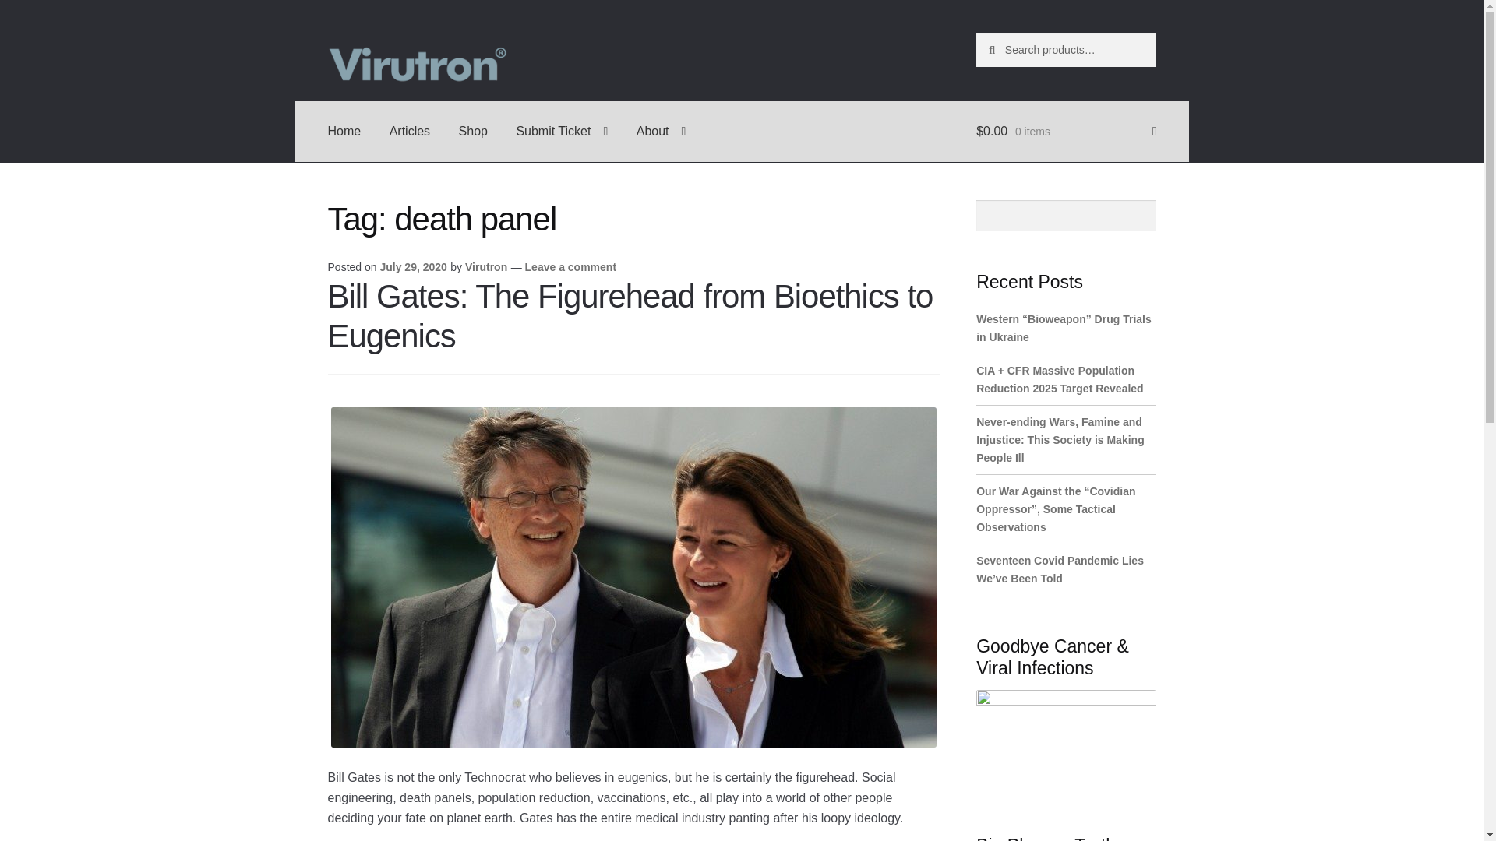 The width and height of the screenshot is (1496, 841). What do you see at coordinates (661, 131) in the screenshot?
I see `About` at bounding box center [661, 131].